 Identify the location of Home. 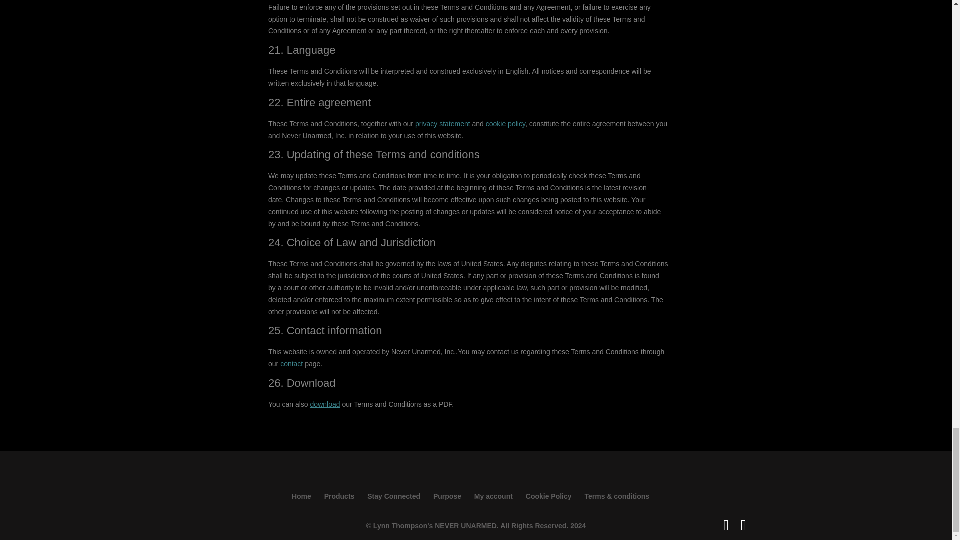
(301, 496).